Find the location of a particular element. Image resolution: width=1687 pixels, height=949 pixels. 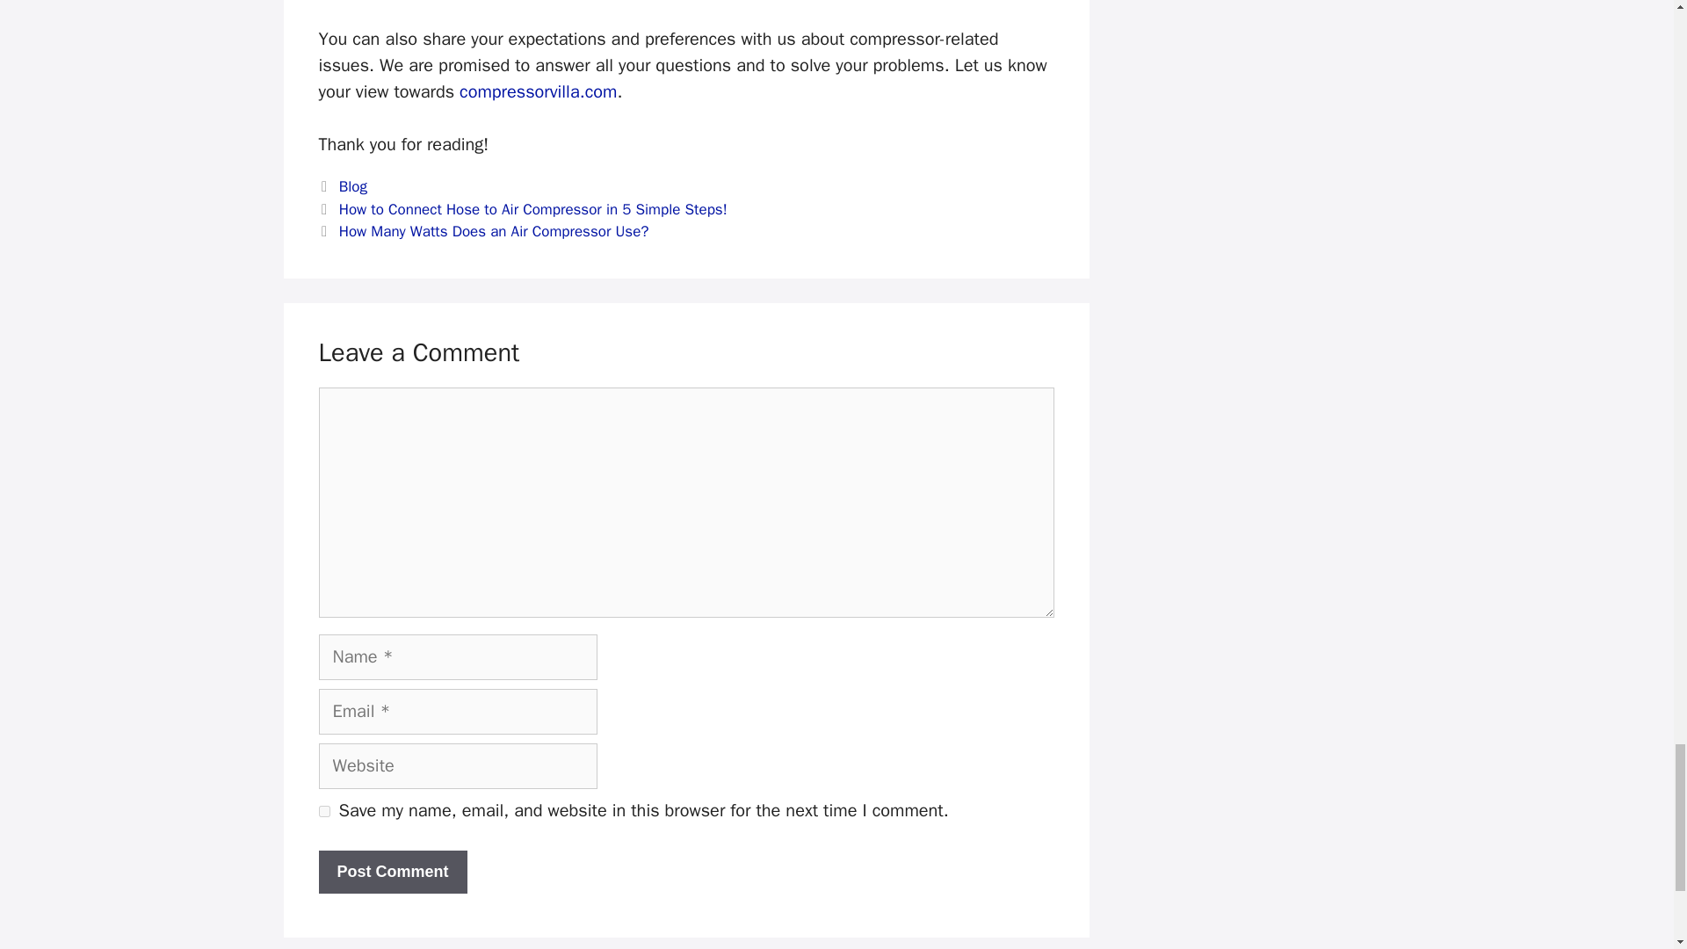

compressorvilla.com is located at coordinates (538, 91).